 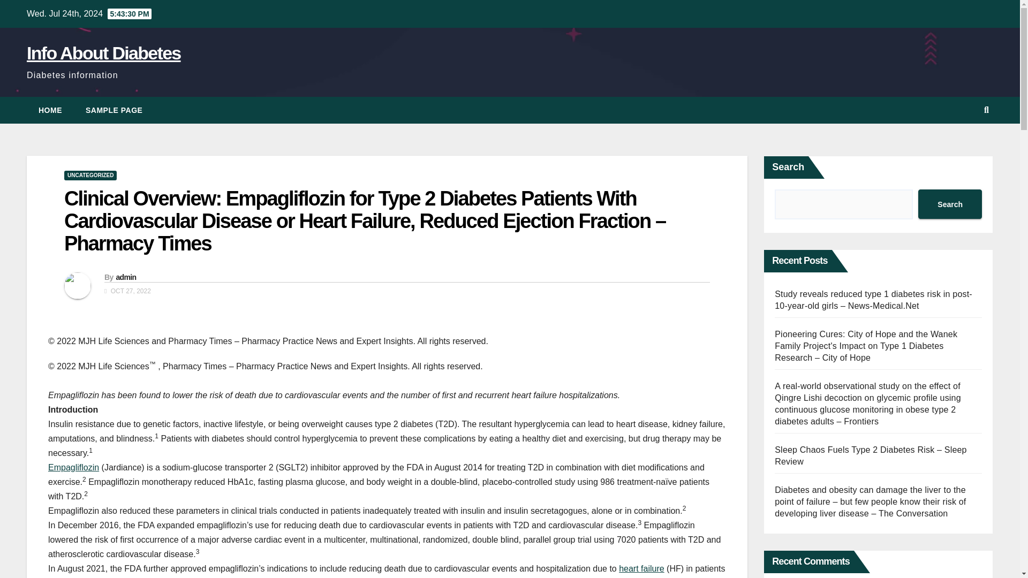 What do you see at coordinates (50, 110) in the screenshot?
I see `HOME` at bounding box center [50, 110].